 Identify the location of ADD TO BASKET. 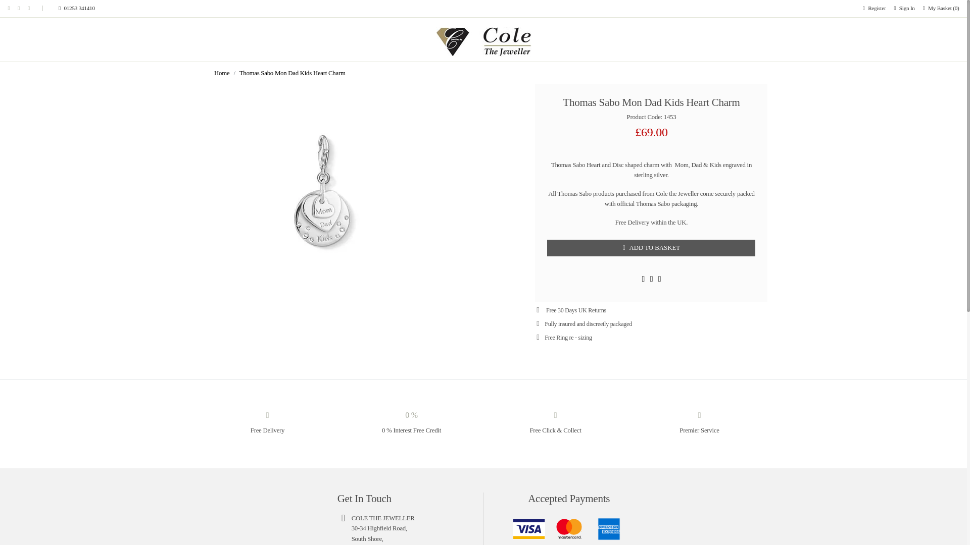
(651, 248).